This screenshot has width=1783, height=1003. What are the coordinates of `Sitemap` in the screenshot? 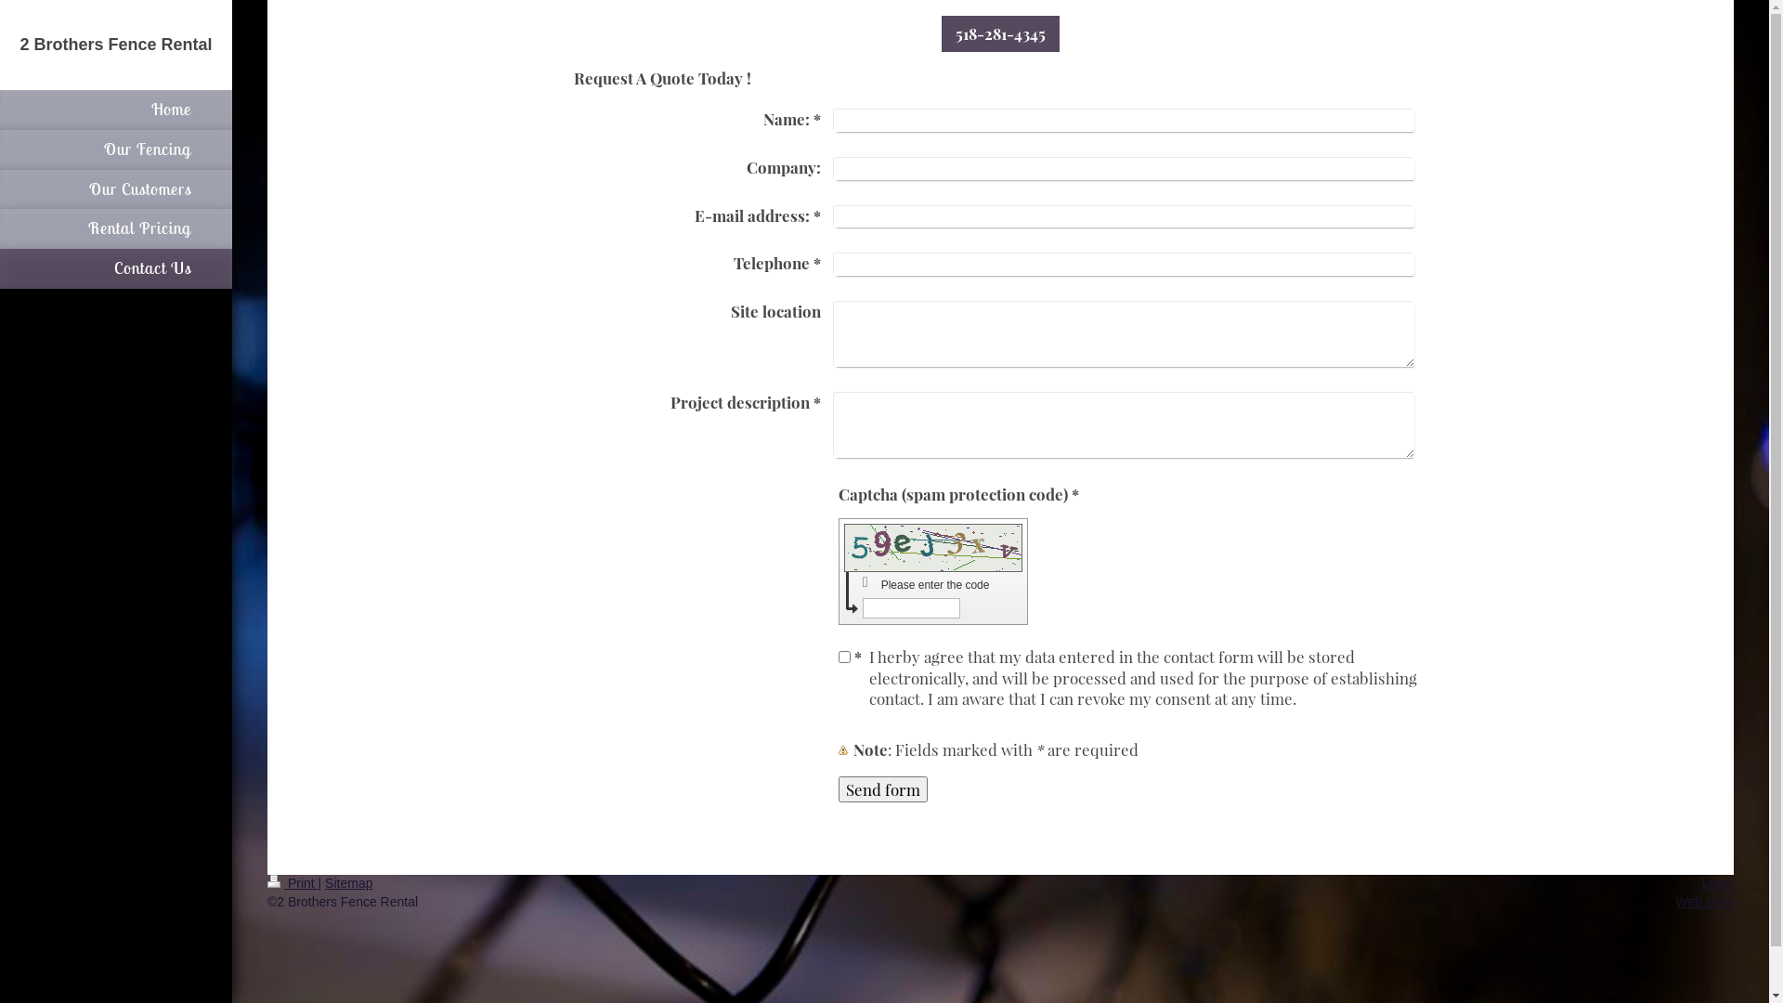 It's located at (349, 883).